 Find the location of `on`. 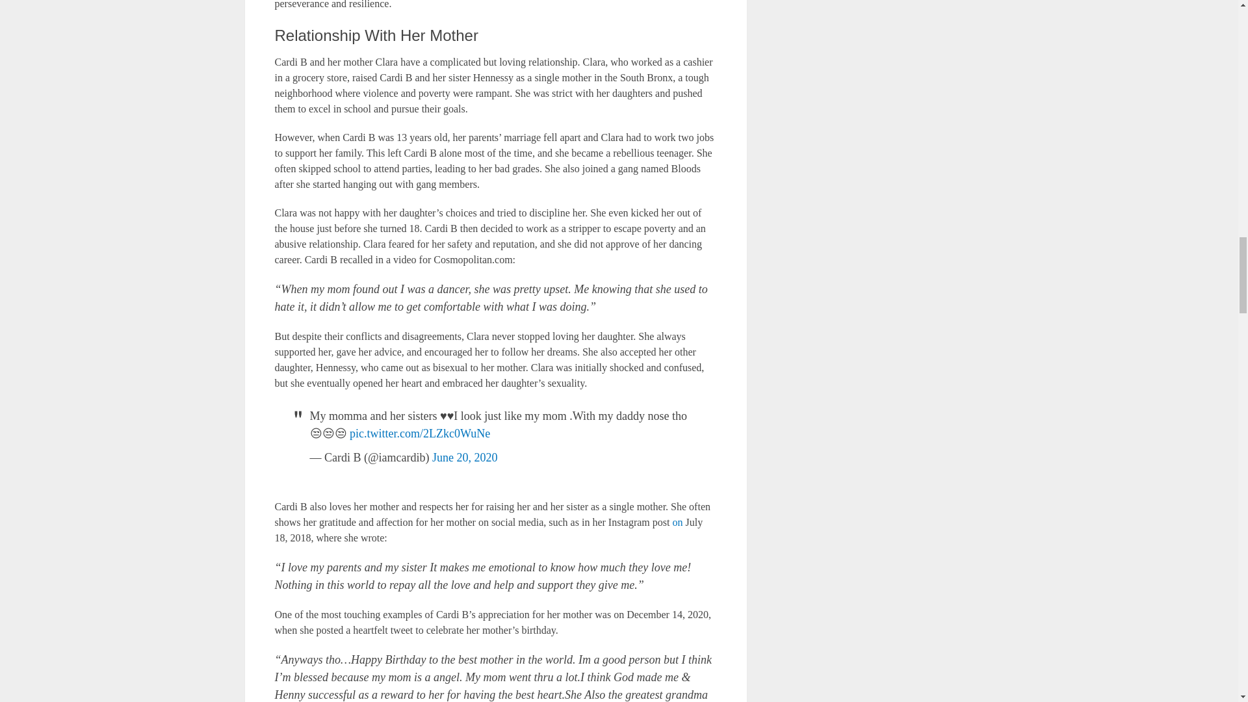

on is located at coordinates (677, 522).